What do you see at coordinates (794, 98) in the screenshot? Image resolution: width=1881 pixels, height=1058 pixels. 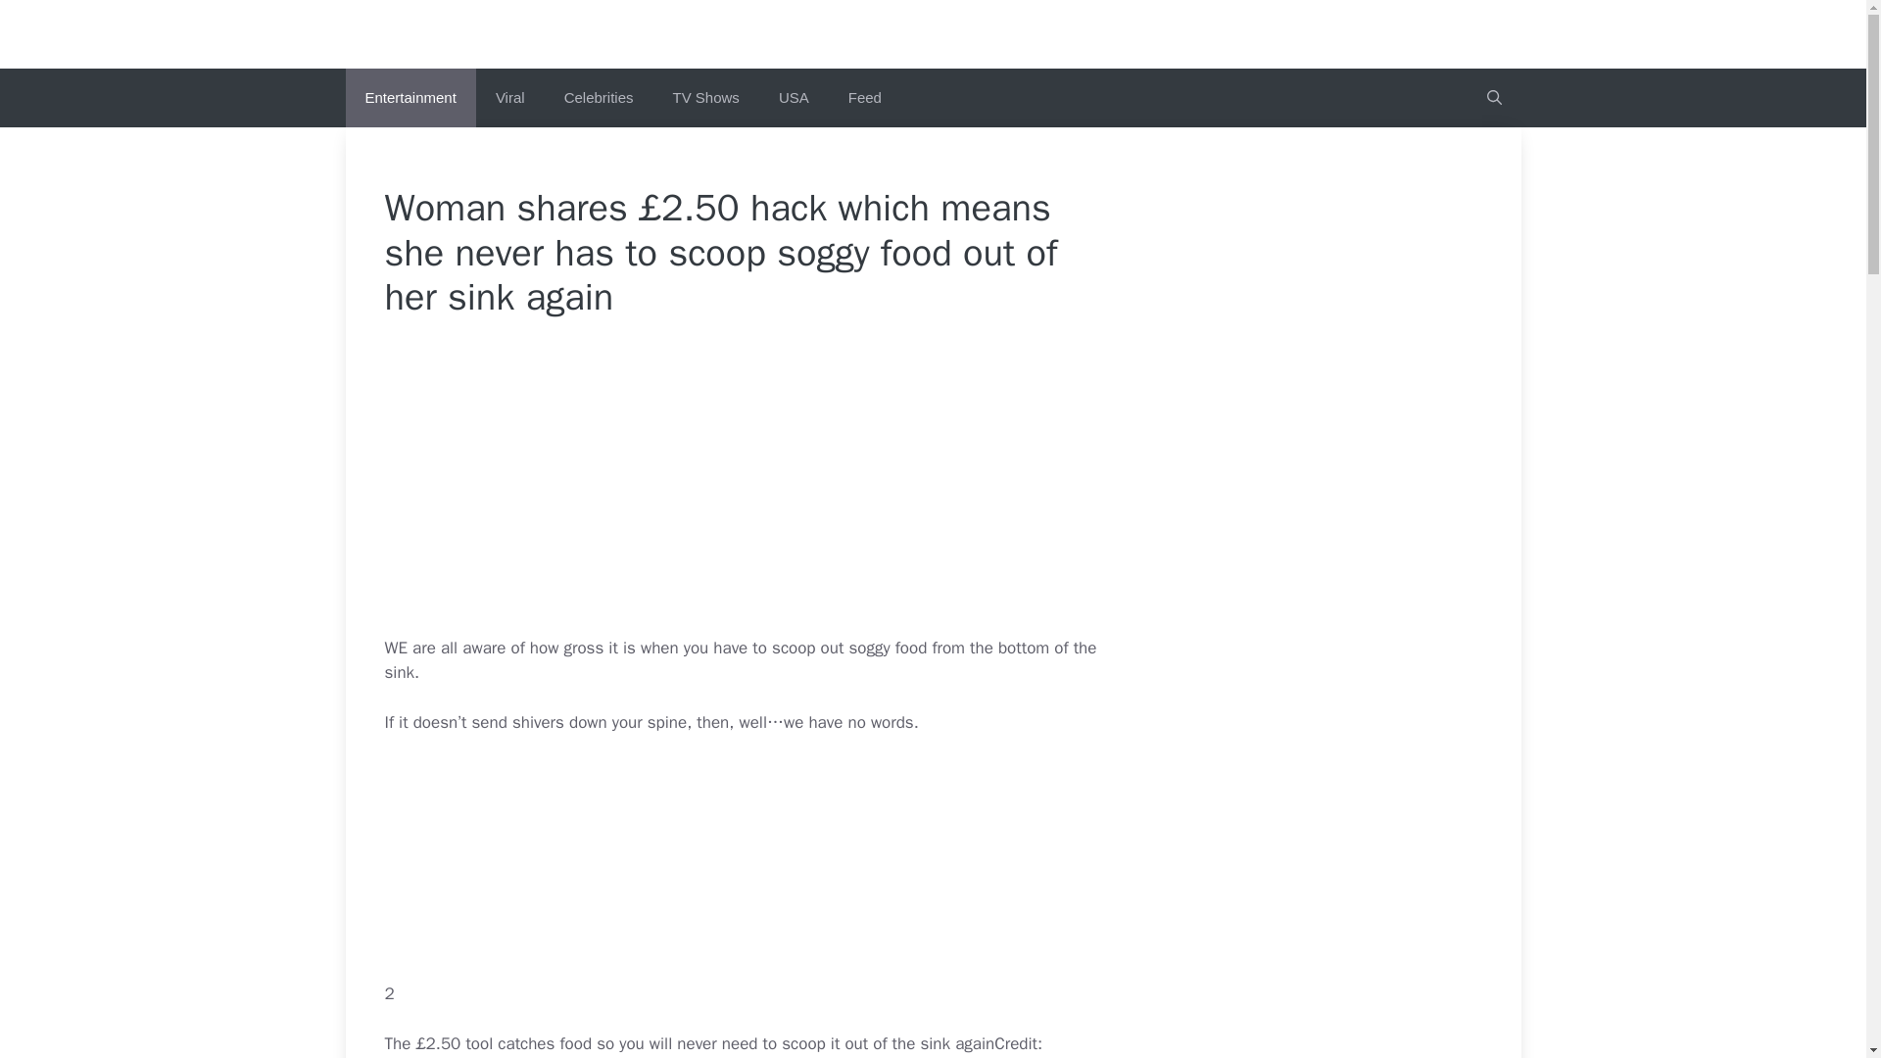 I see `USA` at bounding box center [794, 98].